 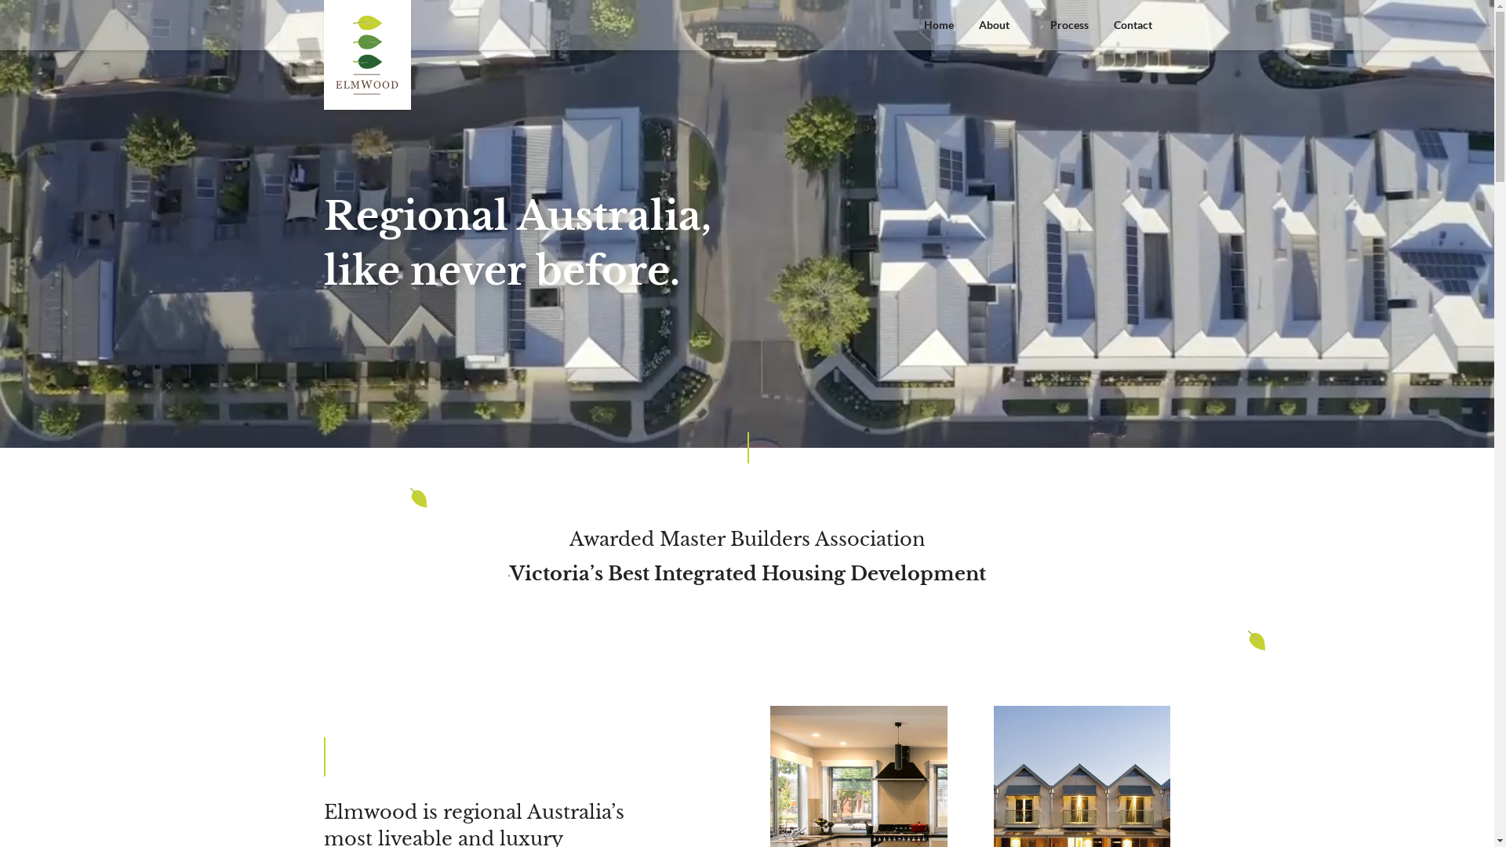 I want to click on Home, so click(x=939, y=33).